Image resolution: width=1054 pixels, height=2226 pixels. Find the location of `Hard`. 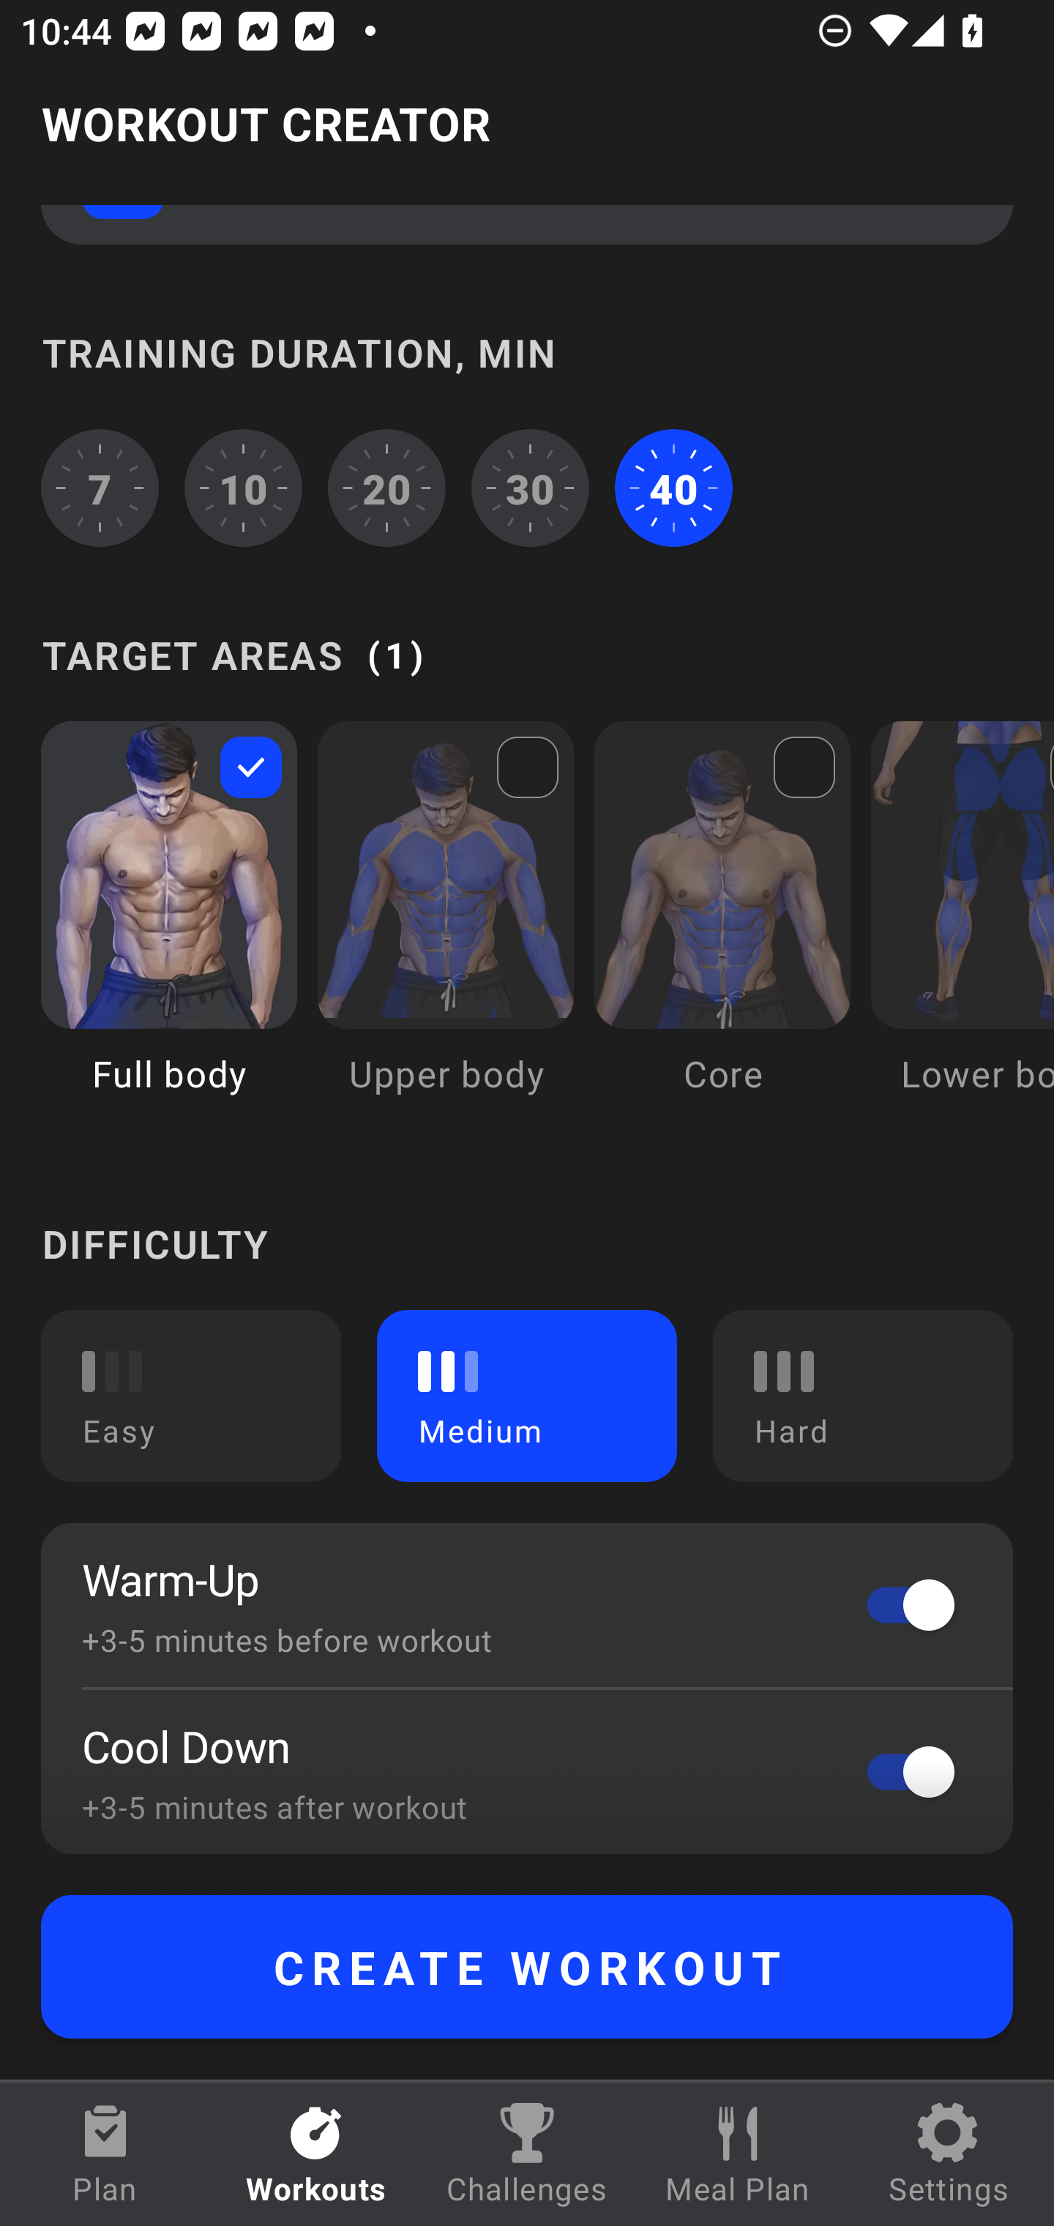

Hard is located at coordinates (862, 1396).